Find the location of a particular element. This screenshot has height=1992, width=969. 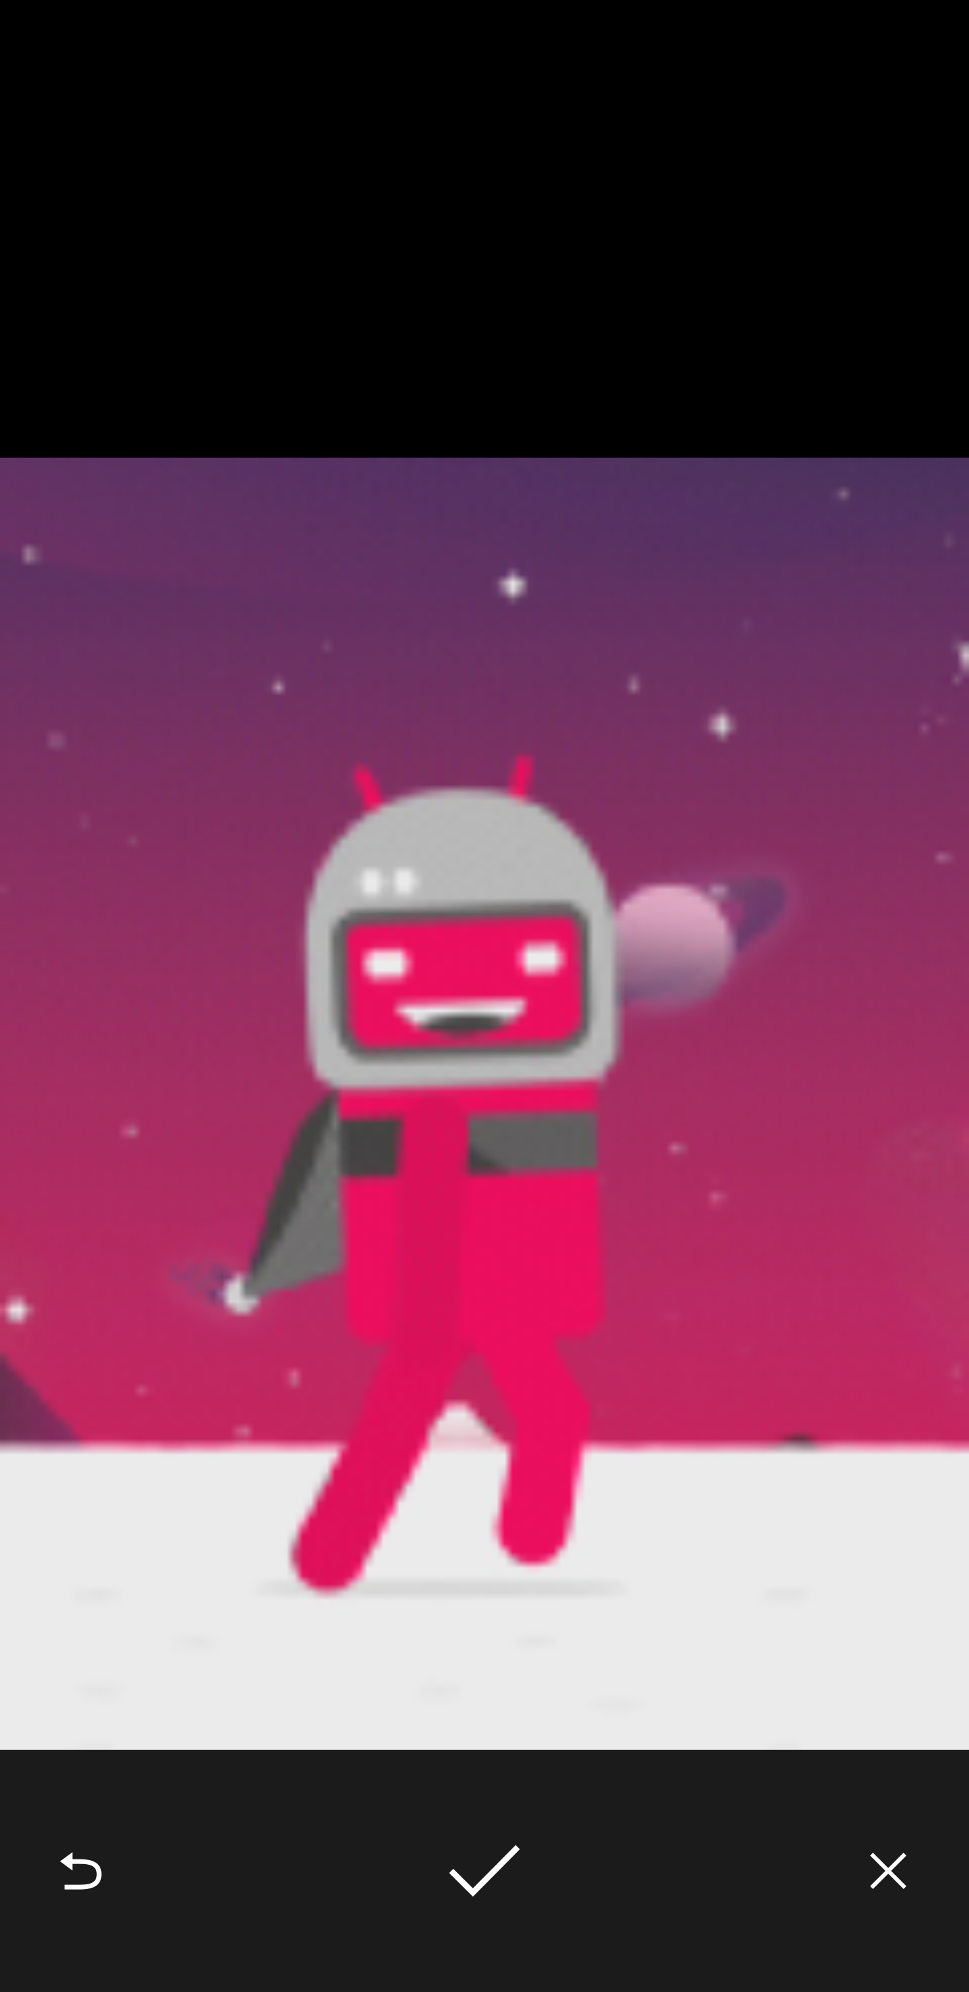

Done is located at coordinates (485, 1871).